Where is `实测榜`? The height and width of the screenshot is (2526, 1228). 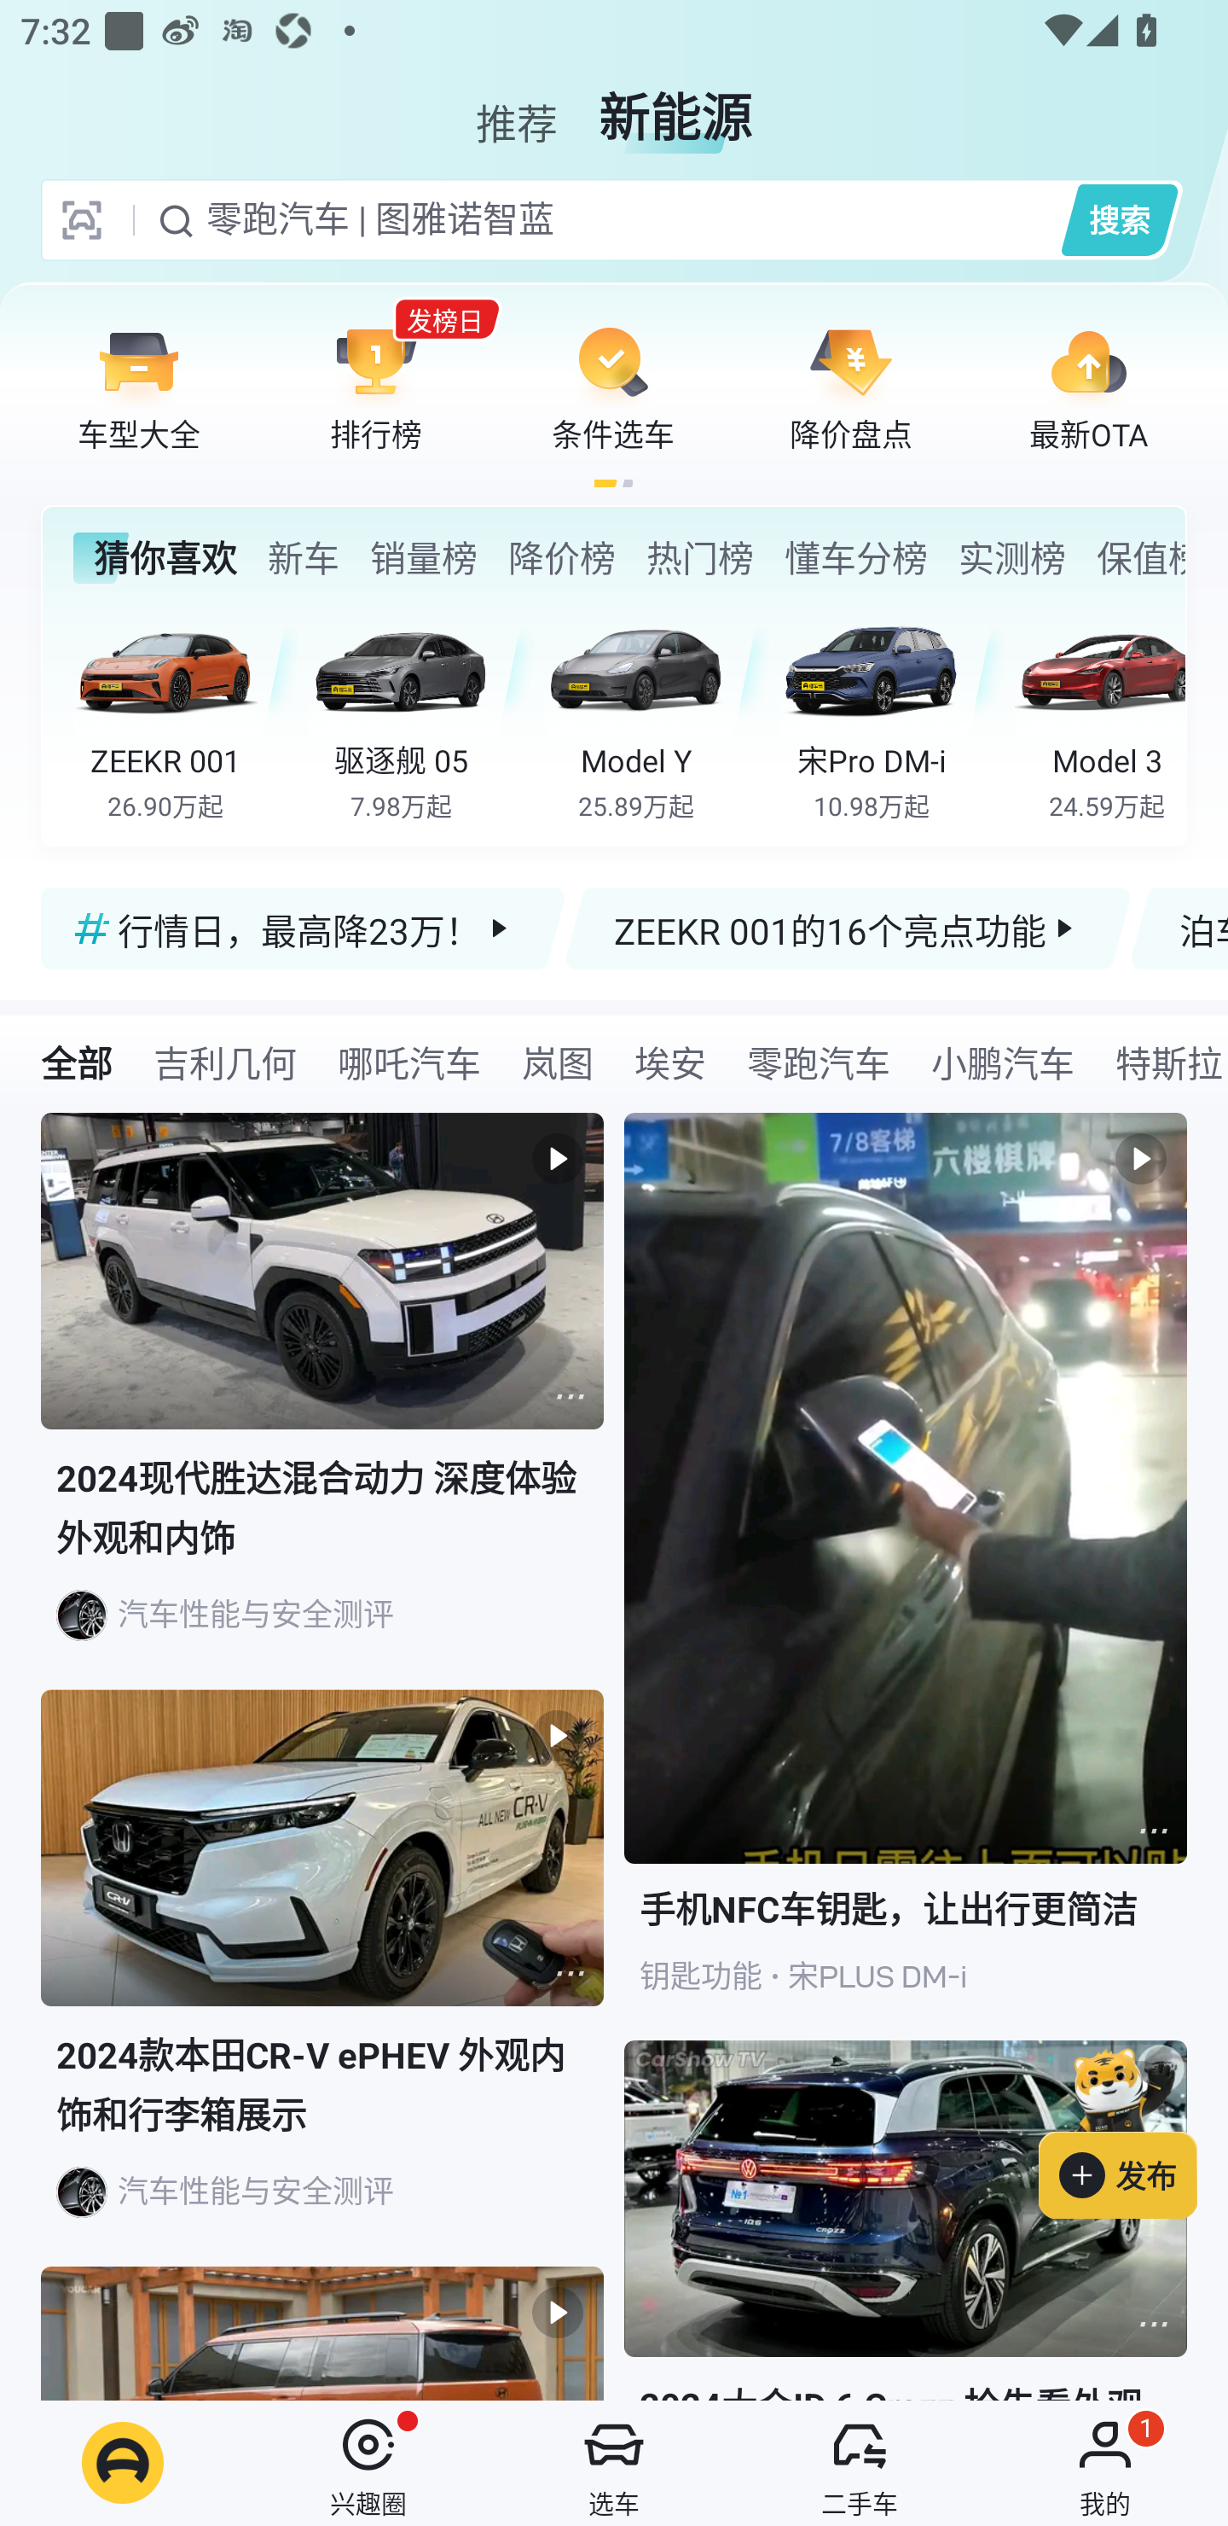
实测榜 is located at coordinates (1011, 558).